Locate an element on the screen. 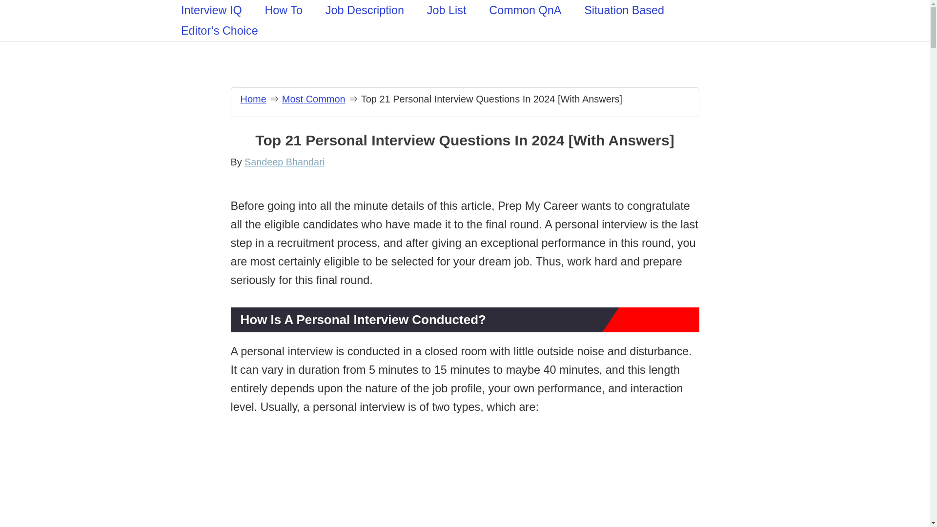 This screenshot has width=937, height=527. Most Common is located at coordinates (313, 99).